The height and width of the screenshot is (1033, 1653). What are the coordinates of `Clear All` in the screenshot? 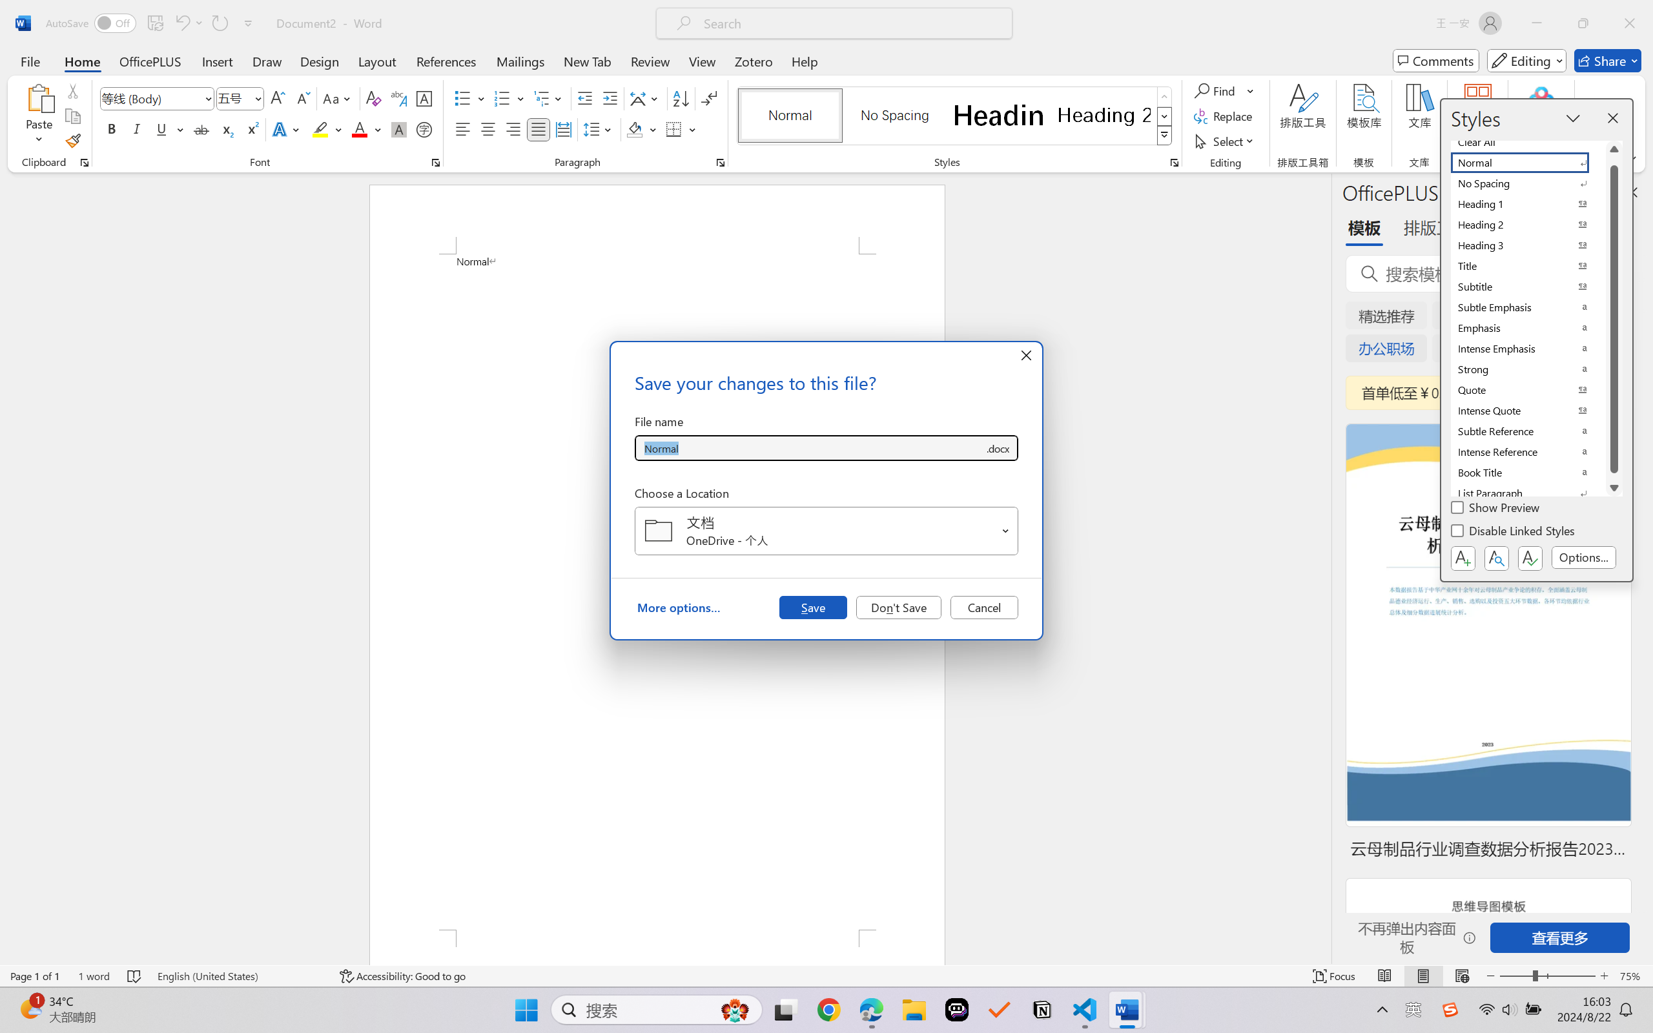 It's located at (1528, 142).